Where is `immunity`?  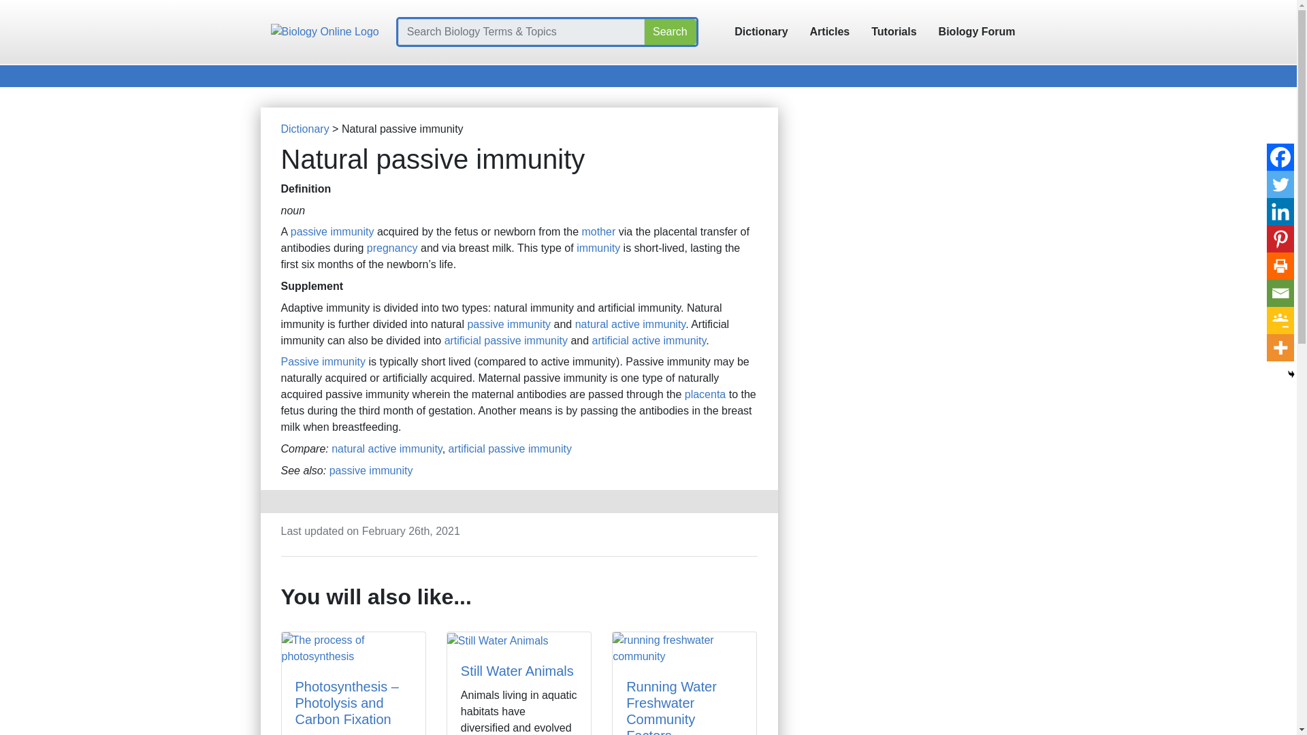 immunity is located at coordinates (598, 248).